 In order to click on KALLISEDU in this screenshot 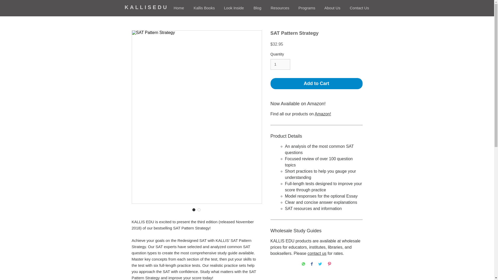, I will do `click(146, 7)`.